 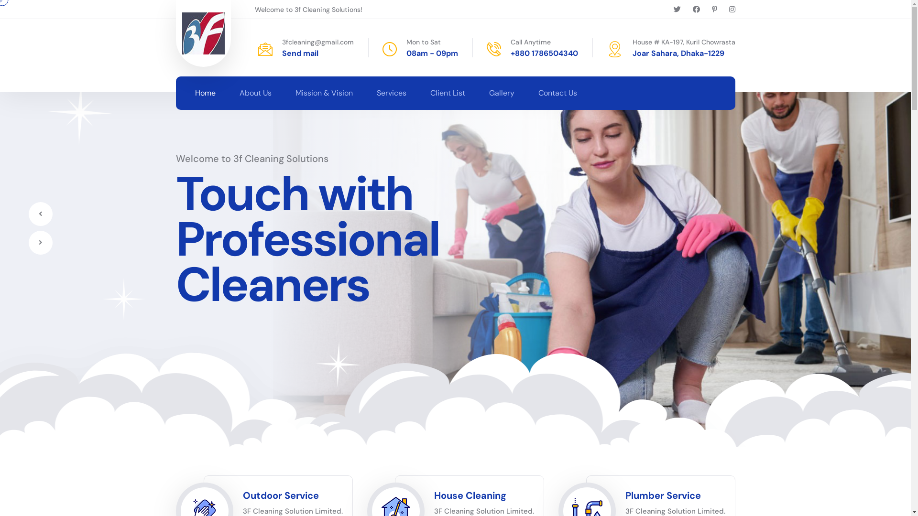 What do you see at coordinates (470, 495) in the screenshot?
I see `House Cleaning` at bounding box center [470, 495].